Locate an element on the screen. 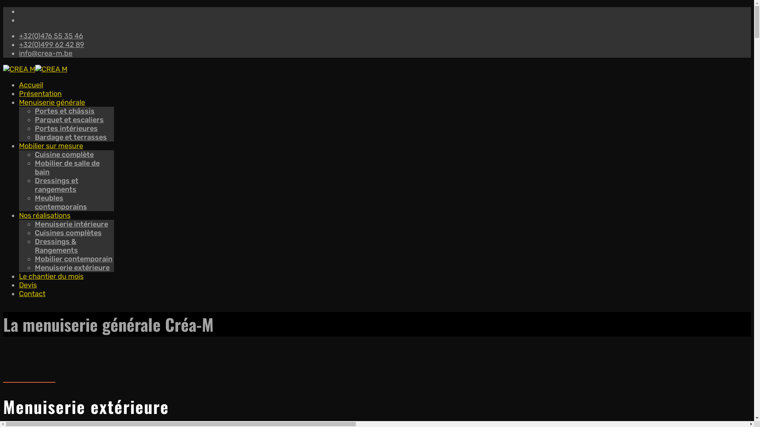 This screenshot has width=760, height=427. Mobilier sur mesure is located at coordinates (51, 146).